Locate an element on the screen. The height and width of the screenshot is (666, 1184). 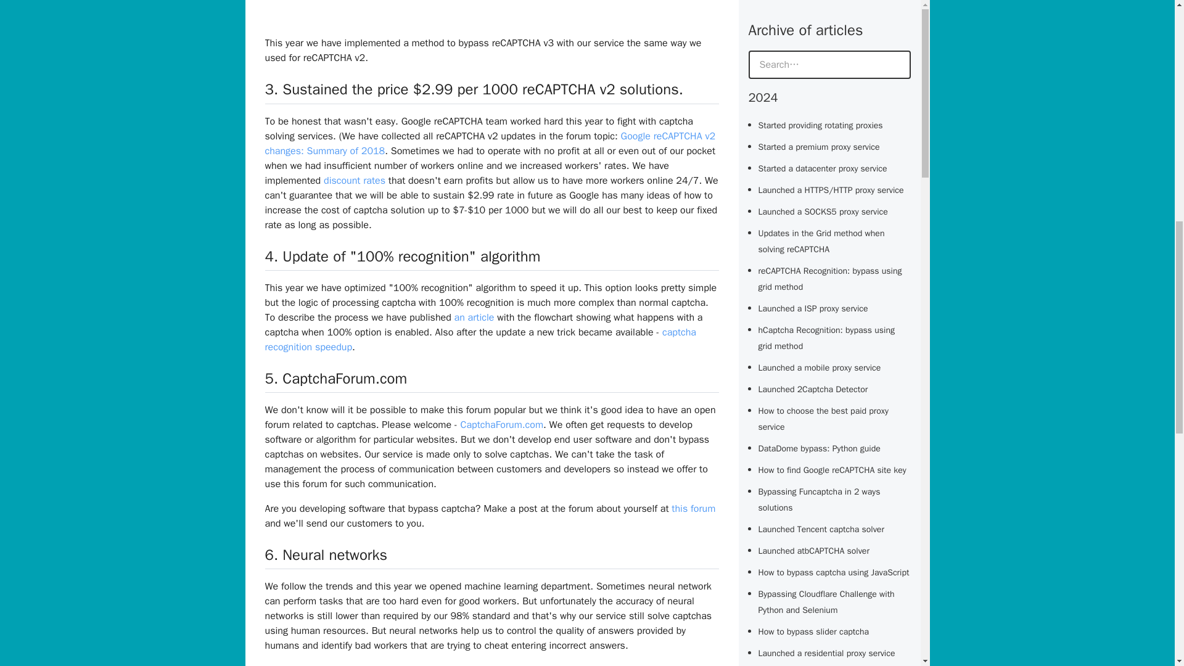
YouTube video player is located at coordinates (438, 15).